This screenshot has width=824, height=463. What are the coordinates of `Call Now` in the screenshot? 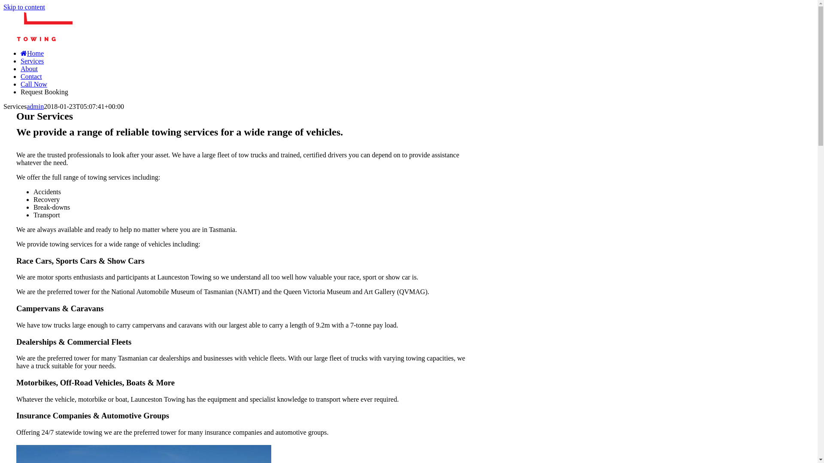 It's located at (34, 84).